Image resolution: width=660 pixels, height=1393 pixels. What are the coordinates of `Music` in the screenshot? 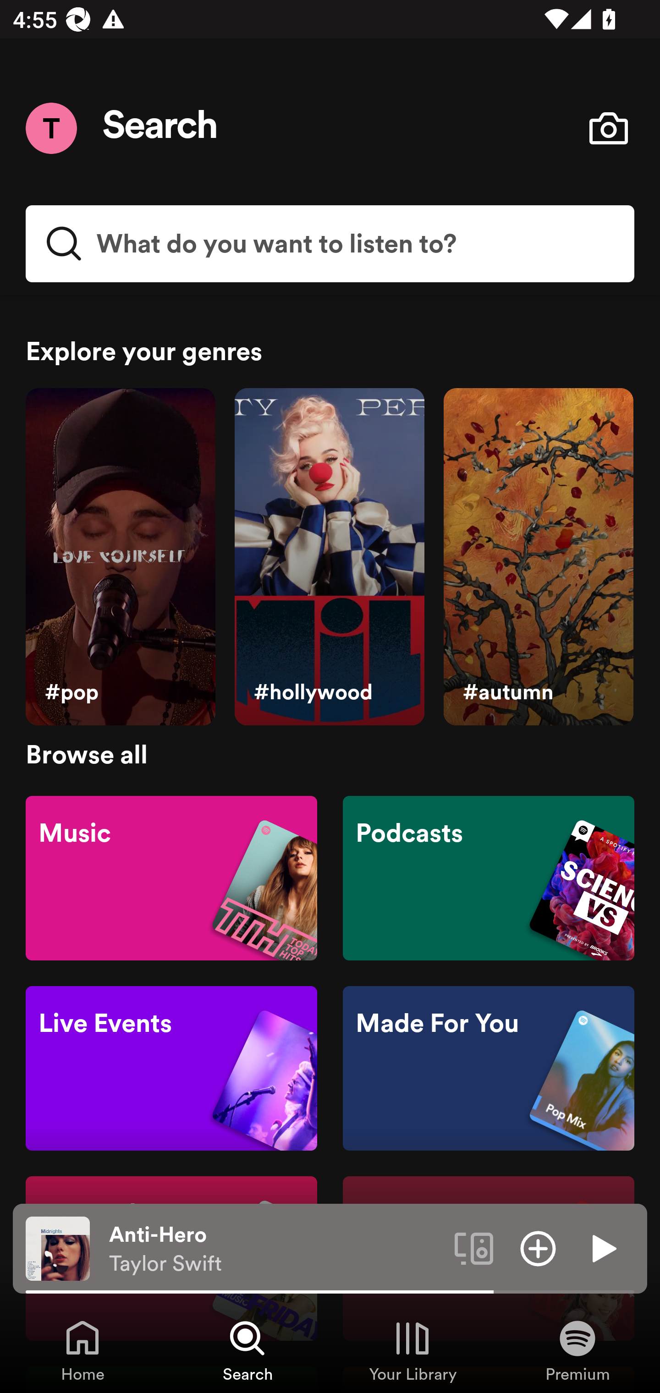 It's located at (171, 877).